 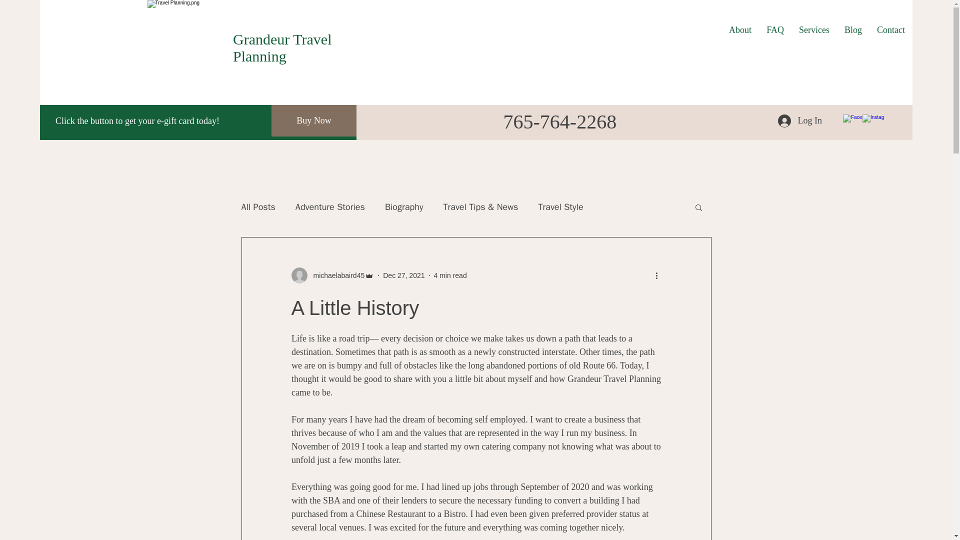 What do you see at coordinates (336, 275) in the screenshot?
I see `michaelabaird45` at bounding box center [336, 275].